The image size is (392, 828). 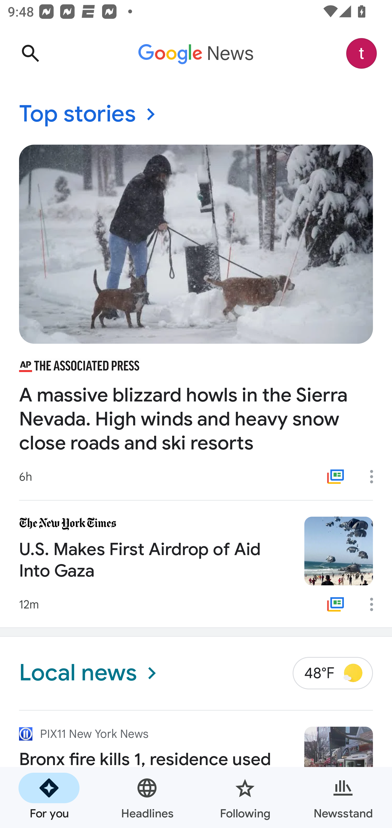 What do you see at coordinates (196, 114) in the screenshot?
I see `Top stories` at bounding box center [196, 114].